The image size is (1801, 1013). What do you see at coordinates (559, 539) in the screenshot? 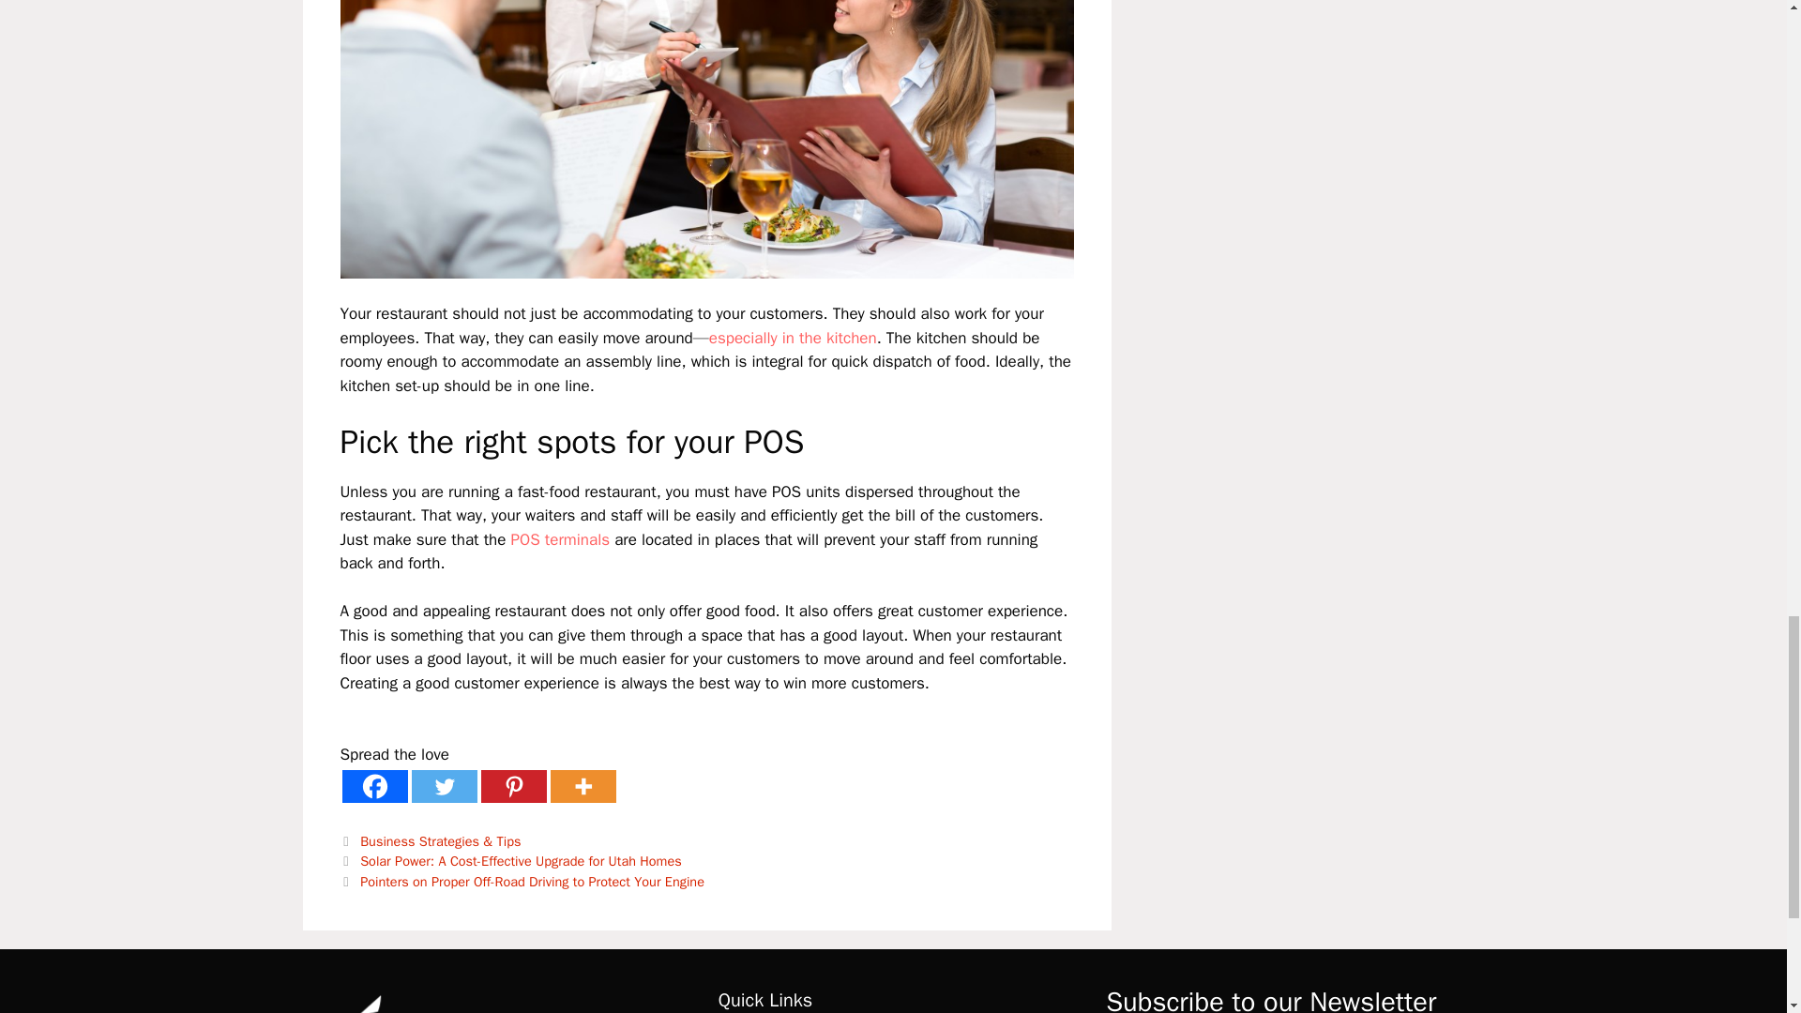
I see `POS terminals` at bounding box center [559, 539].